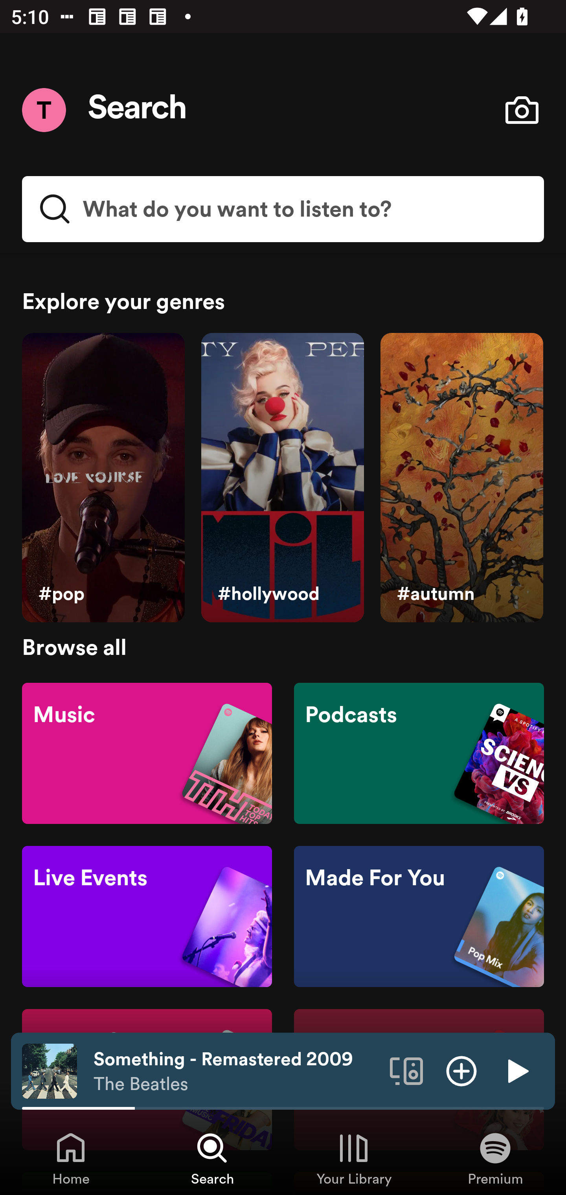 The width and height of the screenshot is (566, 1195). I want to click on Menu, so click(44, 110).